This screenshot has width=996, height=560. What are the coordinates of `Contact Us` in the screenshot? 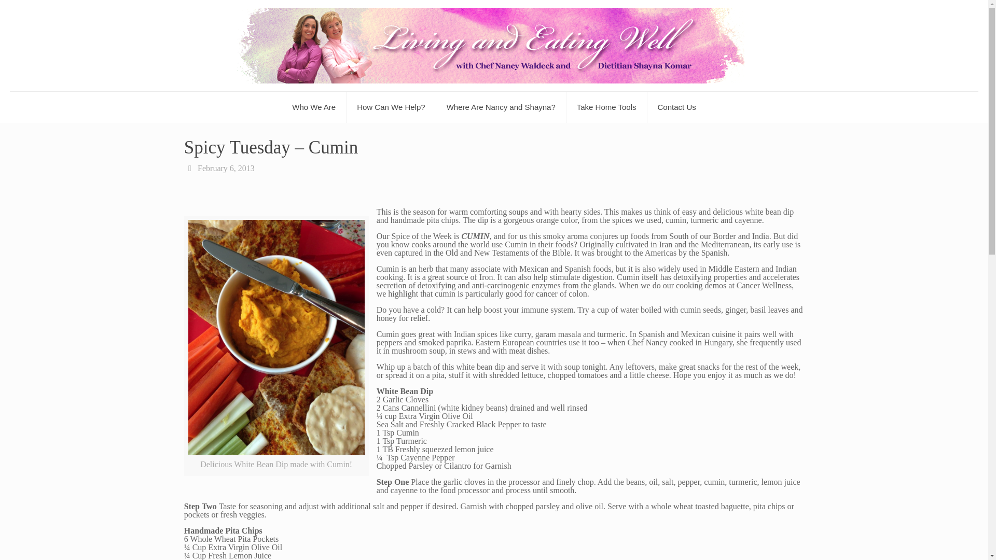 It's located at (676, 107).